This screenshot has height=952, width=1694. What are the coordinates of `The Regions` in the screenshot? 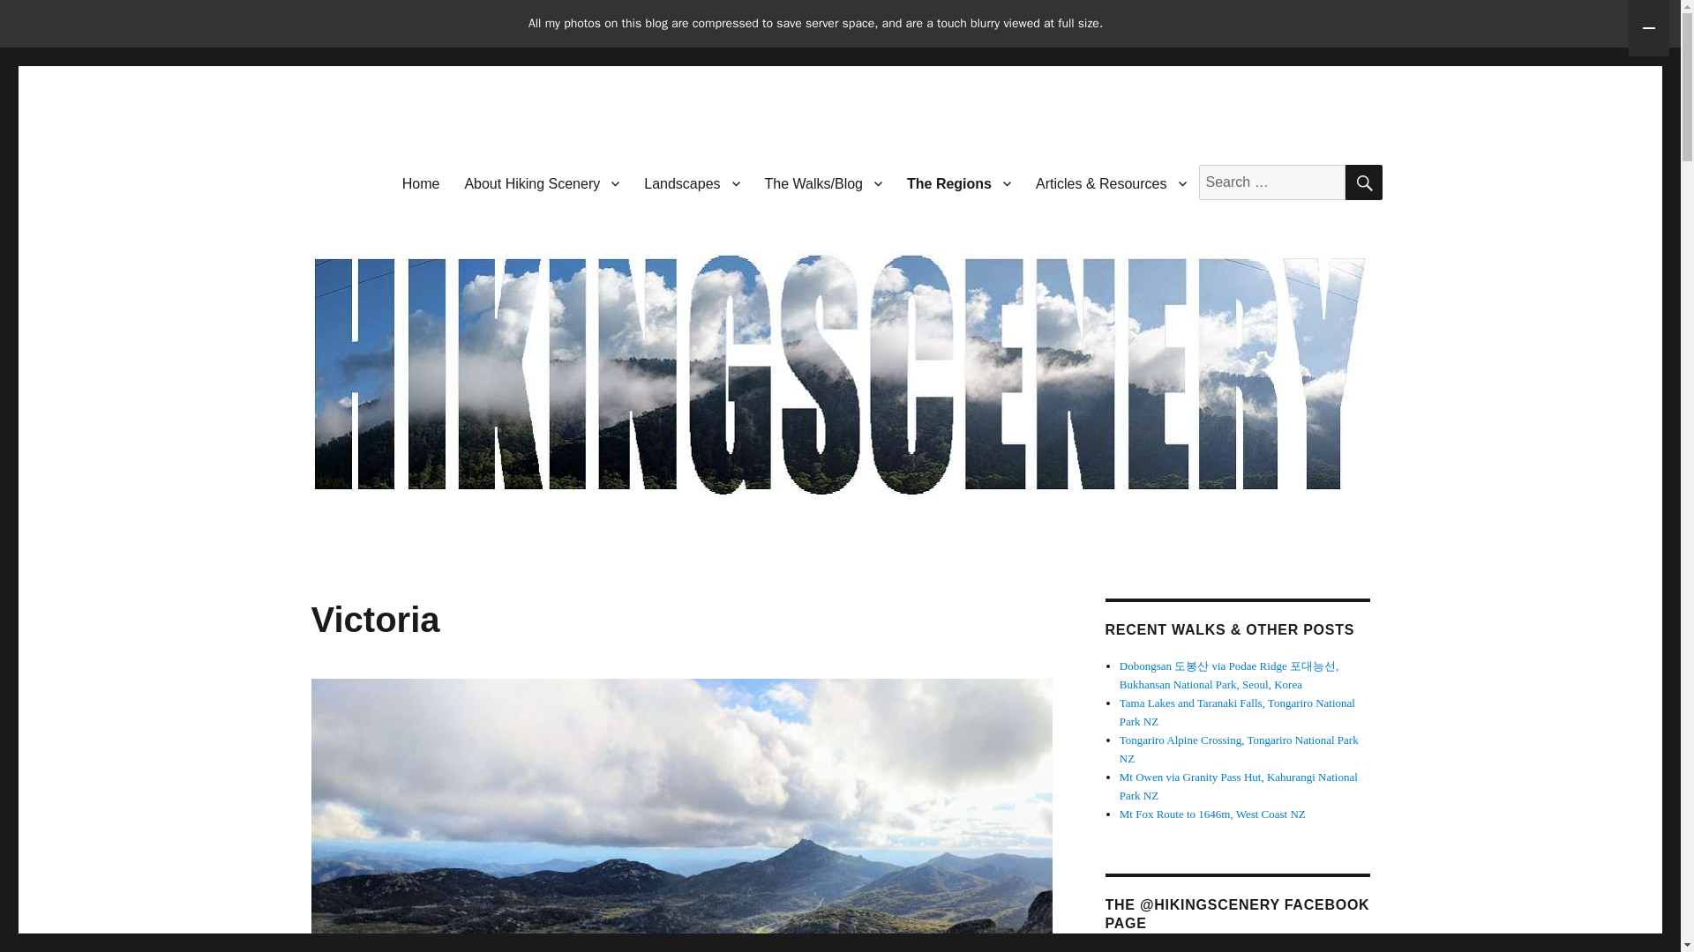 It's located at (958, 182).